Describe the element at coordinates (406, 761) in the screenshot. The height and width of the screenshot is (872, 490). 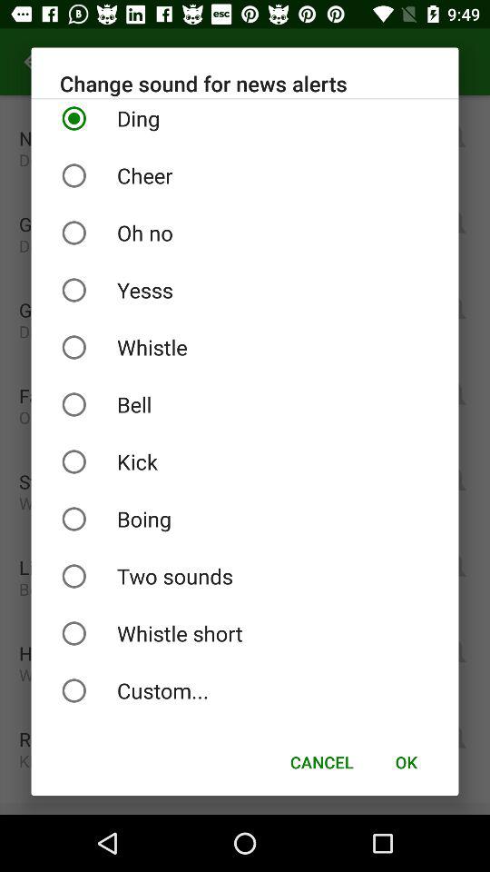
I see `click the icon at the bottom right corner` at that location.